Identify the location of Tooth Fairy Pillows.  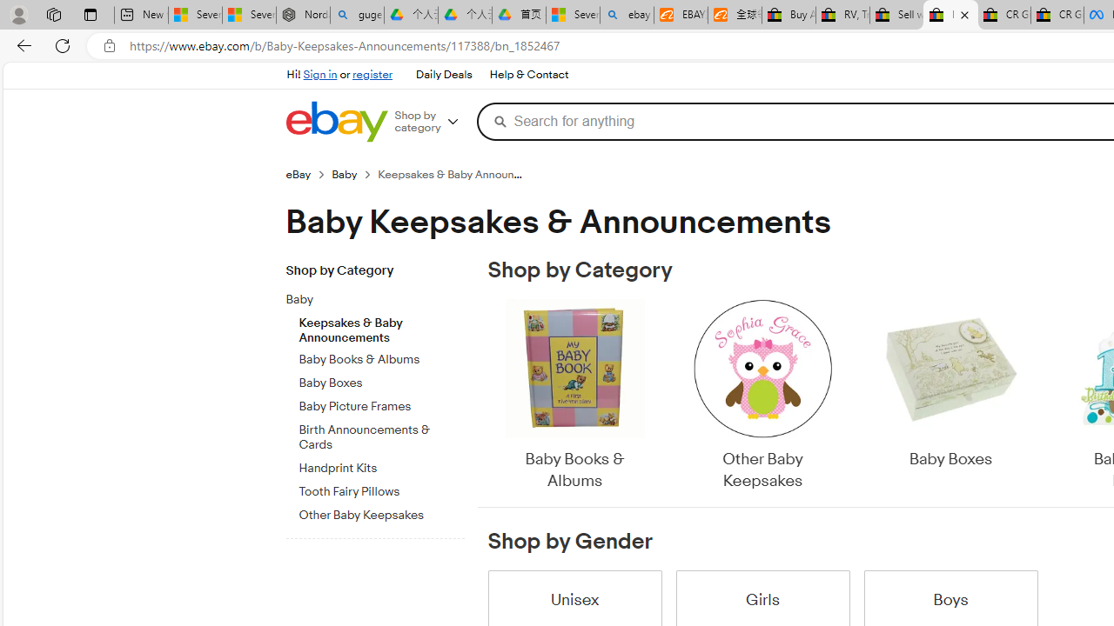
(381, 492).